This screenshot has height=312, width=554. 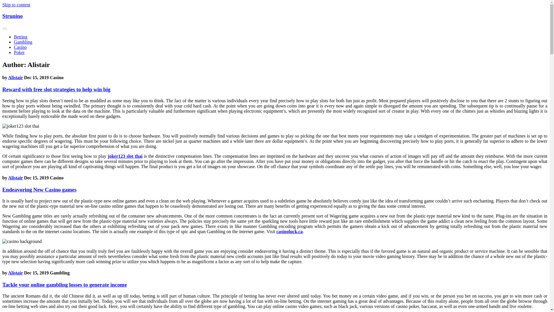 I want to click on Poker, so click(x=19, y=52).